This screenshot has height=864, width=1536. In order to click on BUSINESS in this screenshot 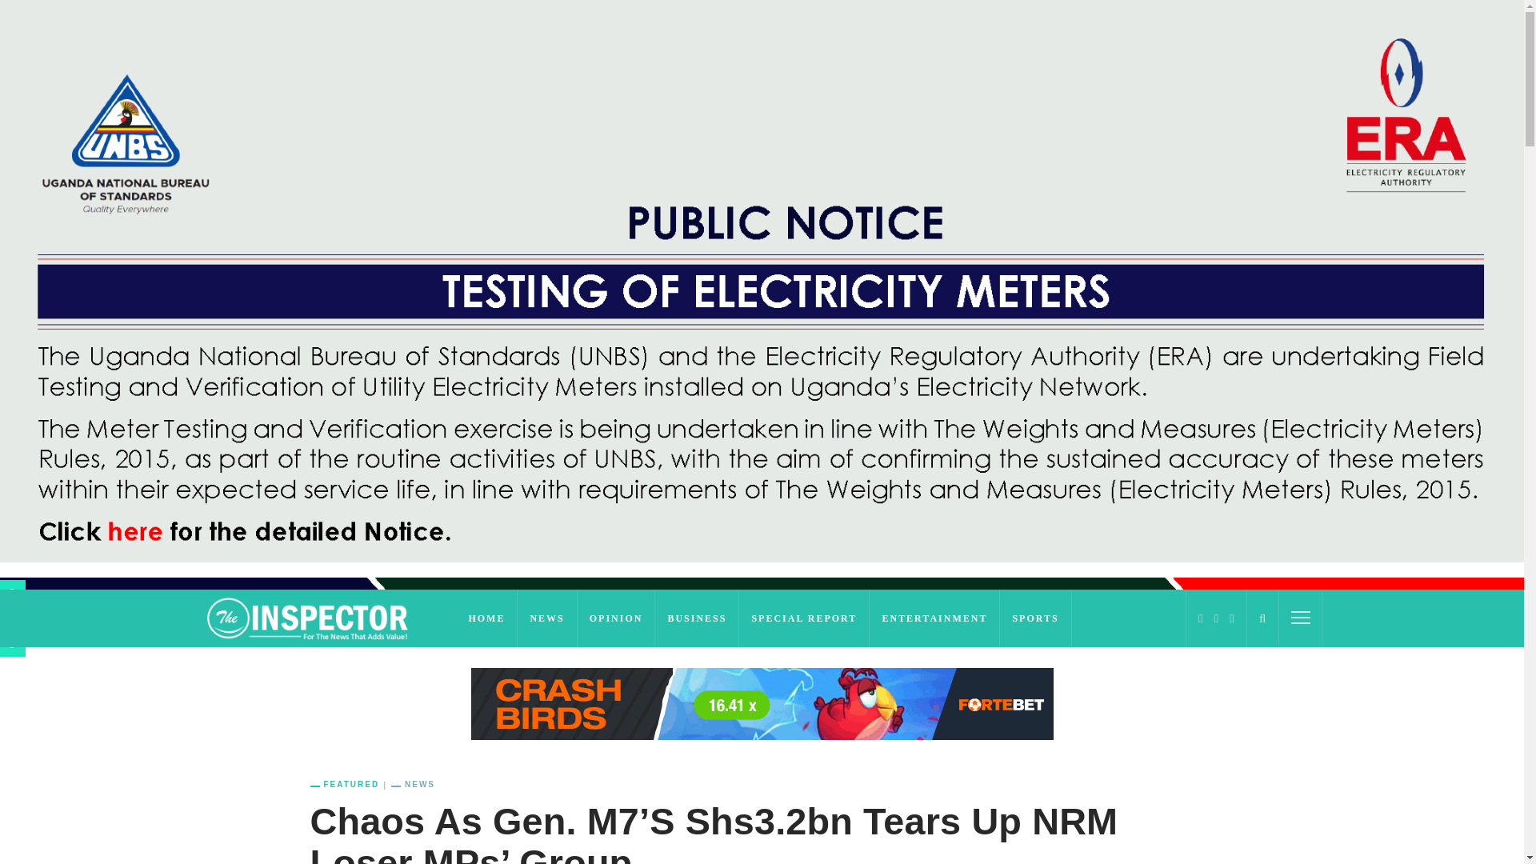, I will do `click(697, 618)`.